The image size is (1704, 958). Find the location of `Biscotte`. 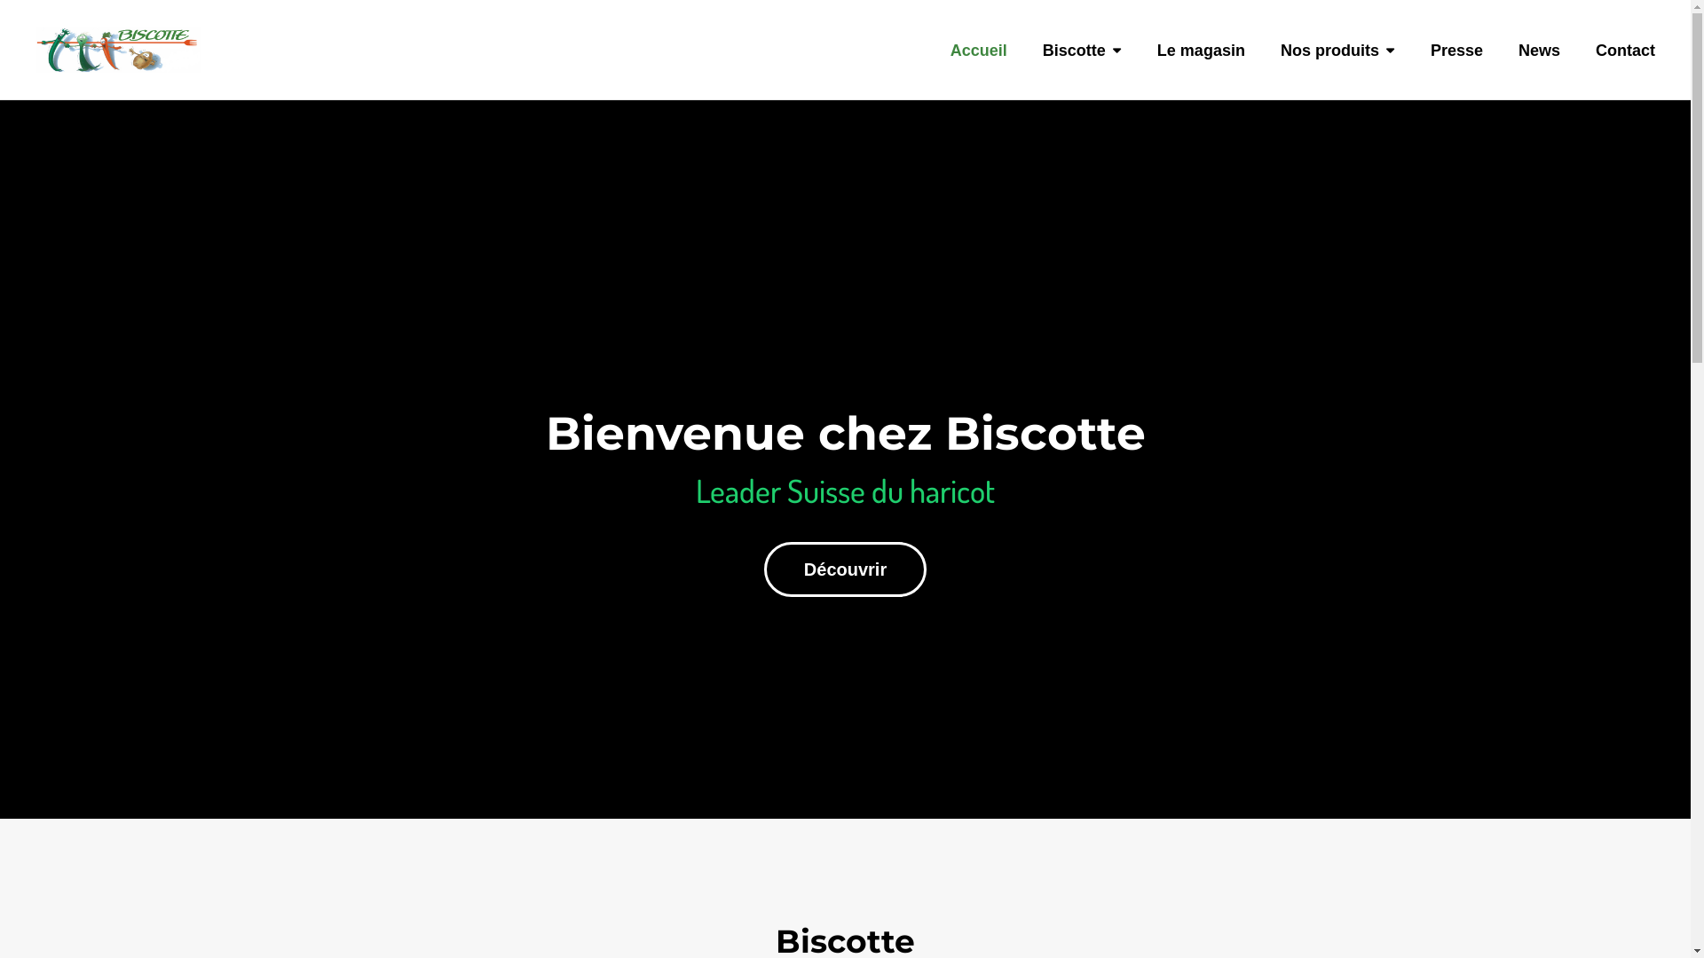

Biscotte is located at coordinates (1083, 71).